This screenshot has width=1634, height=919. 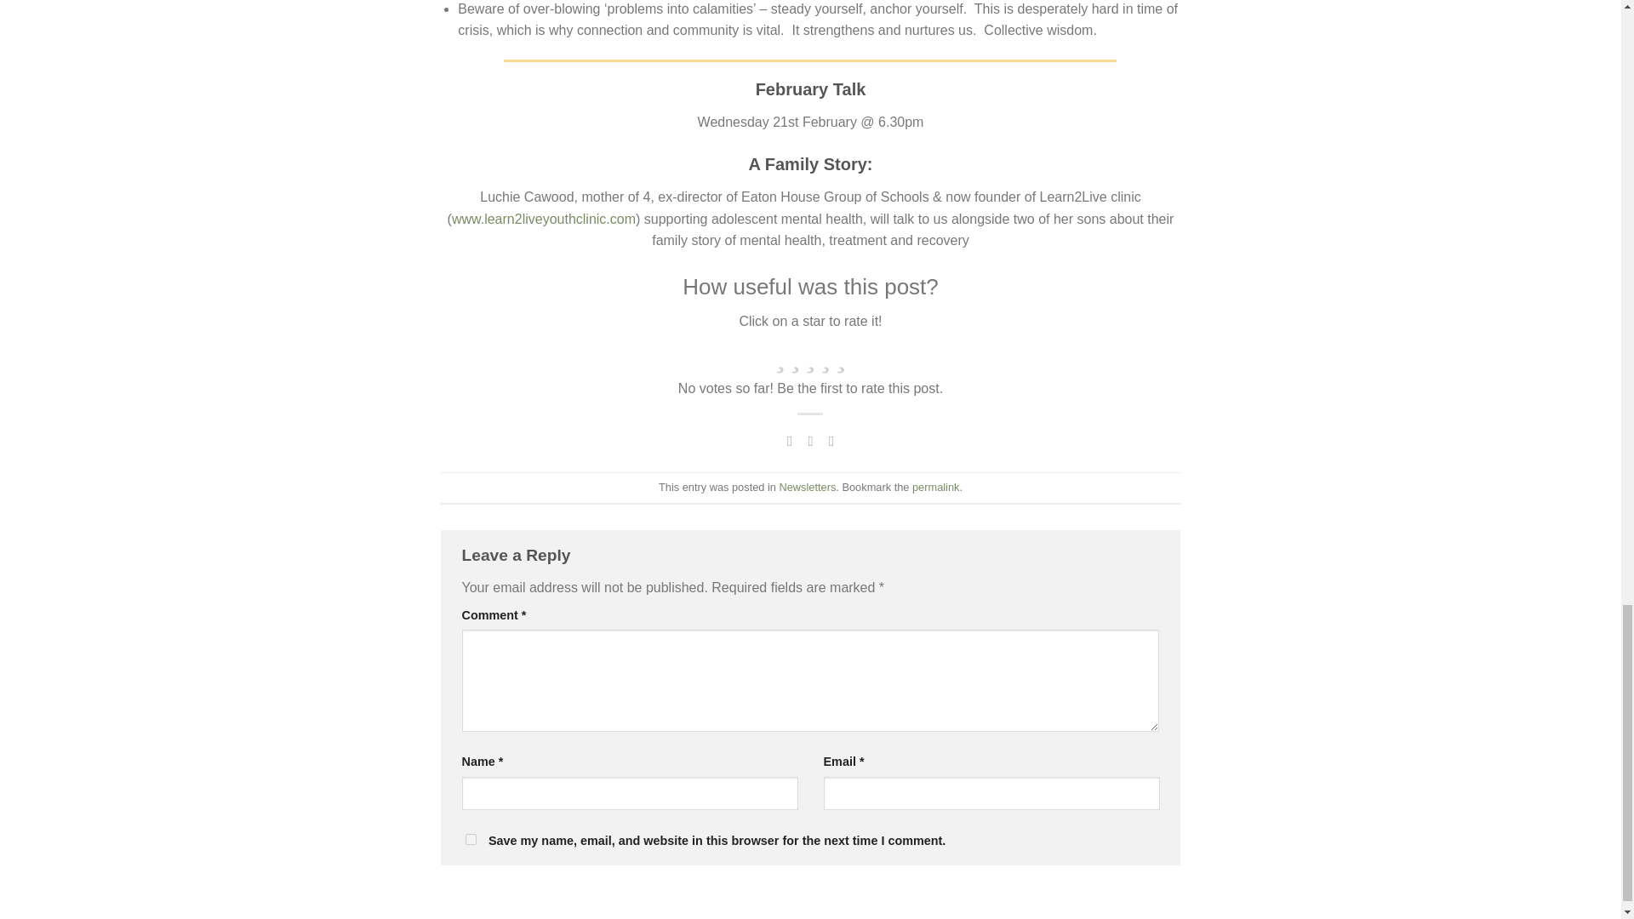 What do you see at coordinates (543, 219) in the screenshot?
I see `www.learn2liveyouthclinic.com` at bounding box center [543, 219].